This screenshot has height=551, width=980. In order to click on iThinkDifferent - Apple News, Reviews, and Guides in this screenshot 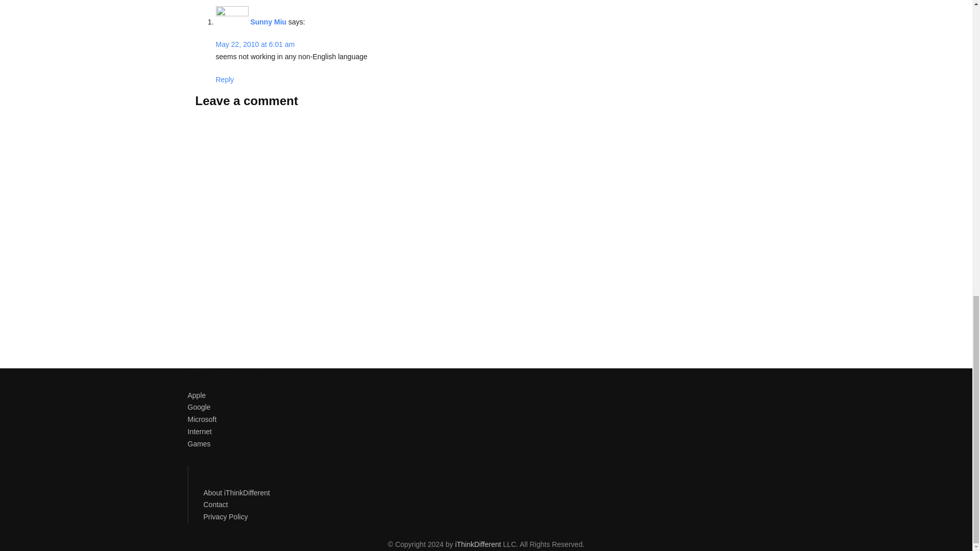, I will do `click(478, 544)`.